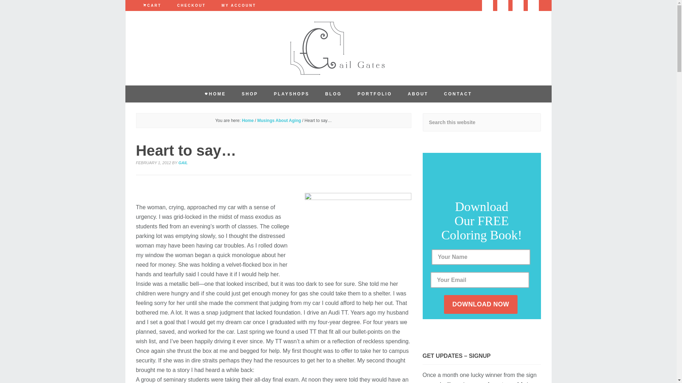  What do you see at coordinates (191, 6) in the screenshot?
I see `CHECKOUT` at bounding box center [191, 6].